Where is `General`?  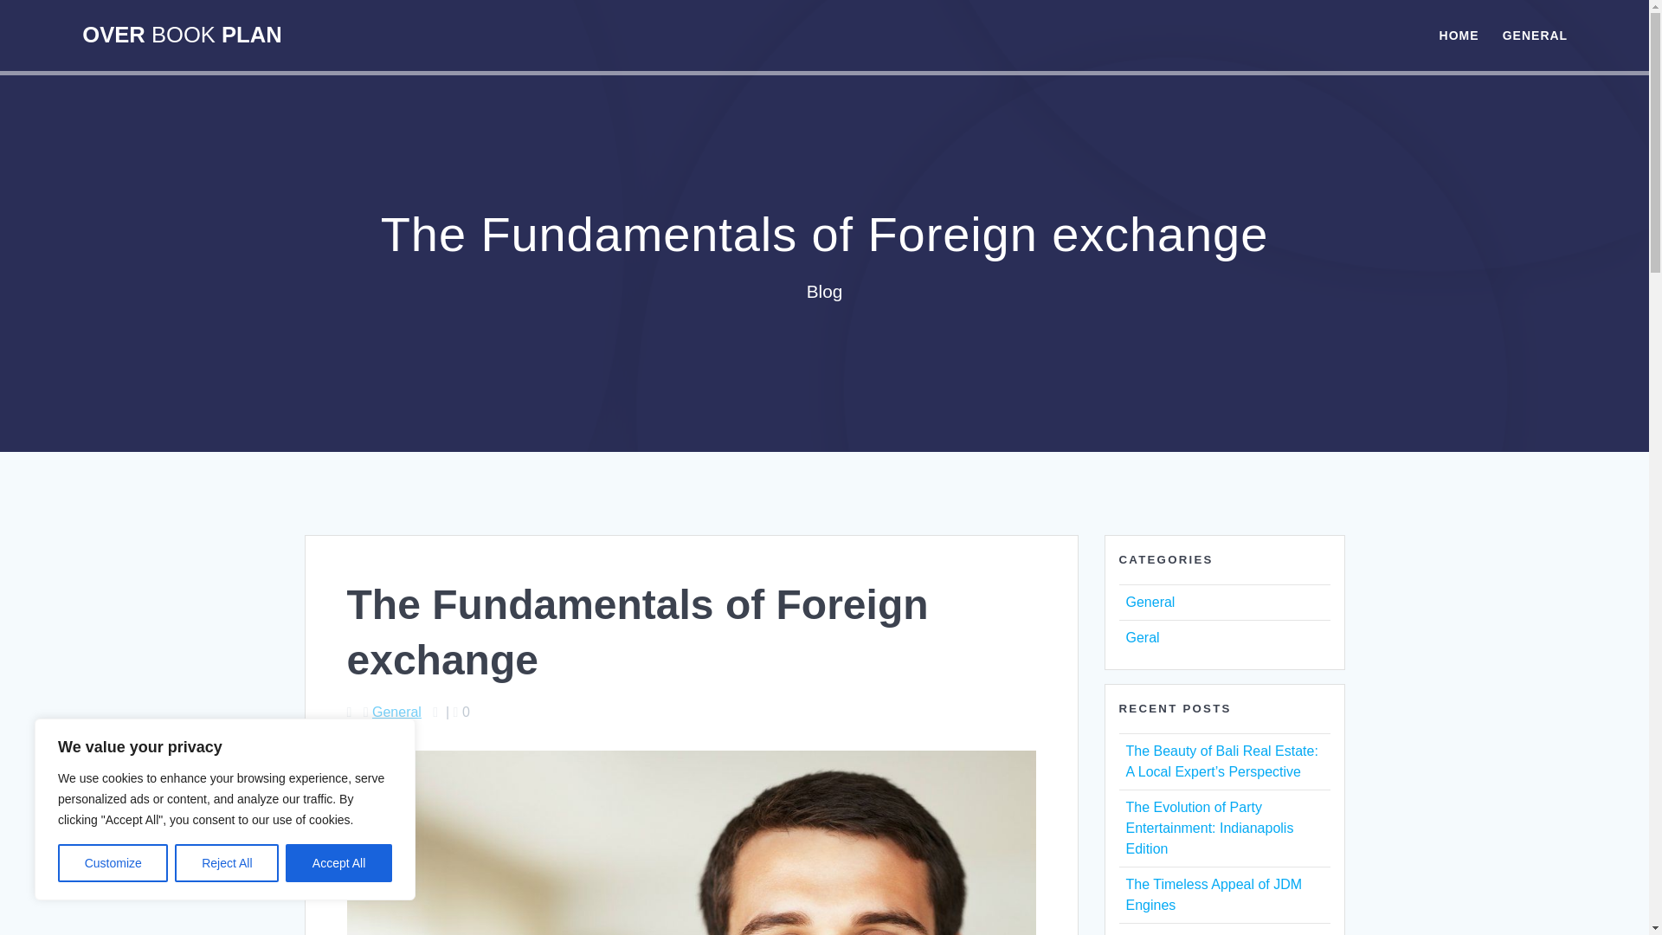
General is located at coordinates (1150, 602).